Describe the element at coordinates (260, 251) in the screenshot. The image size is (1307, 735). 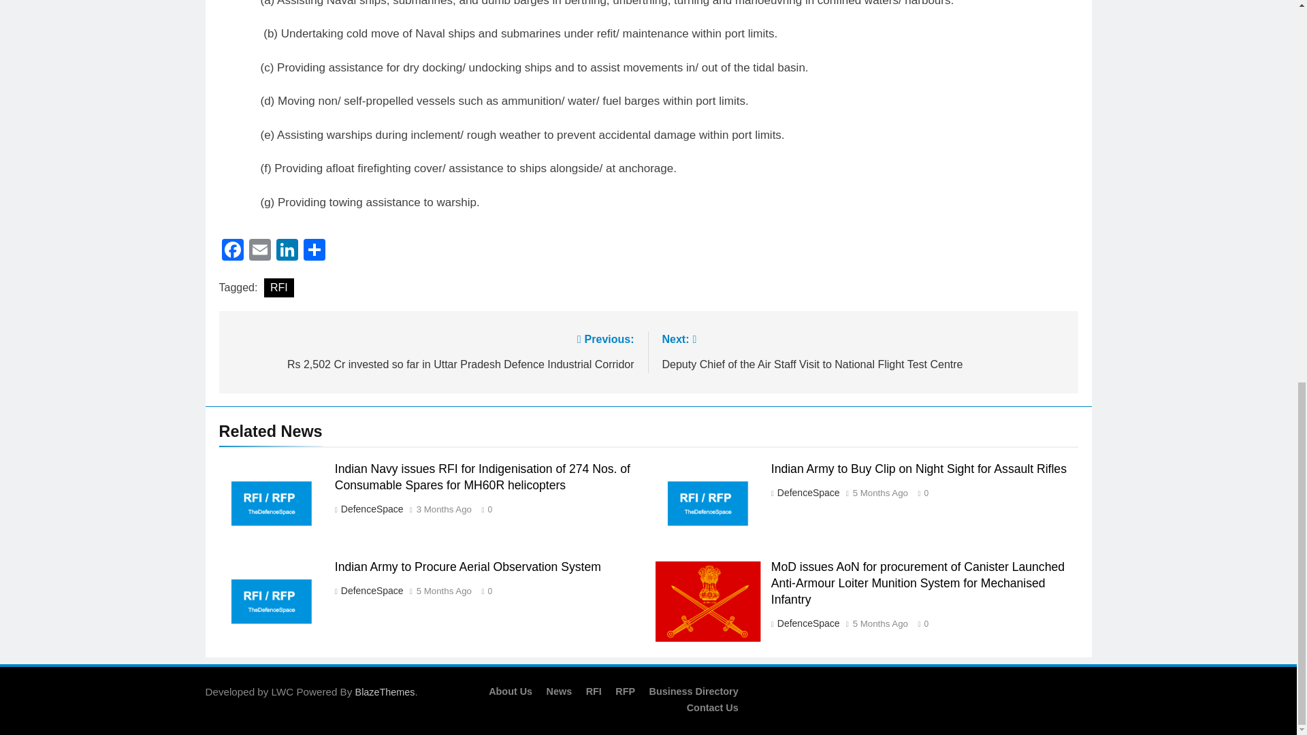
I see `Email` at that location.